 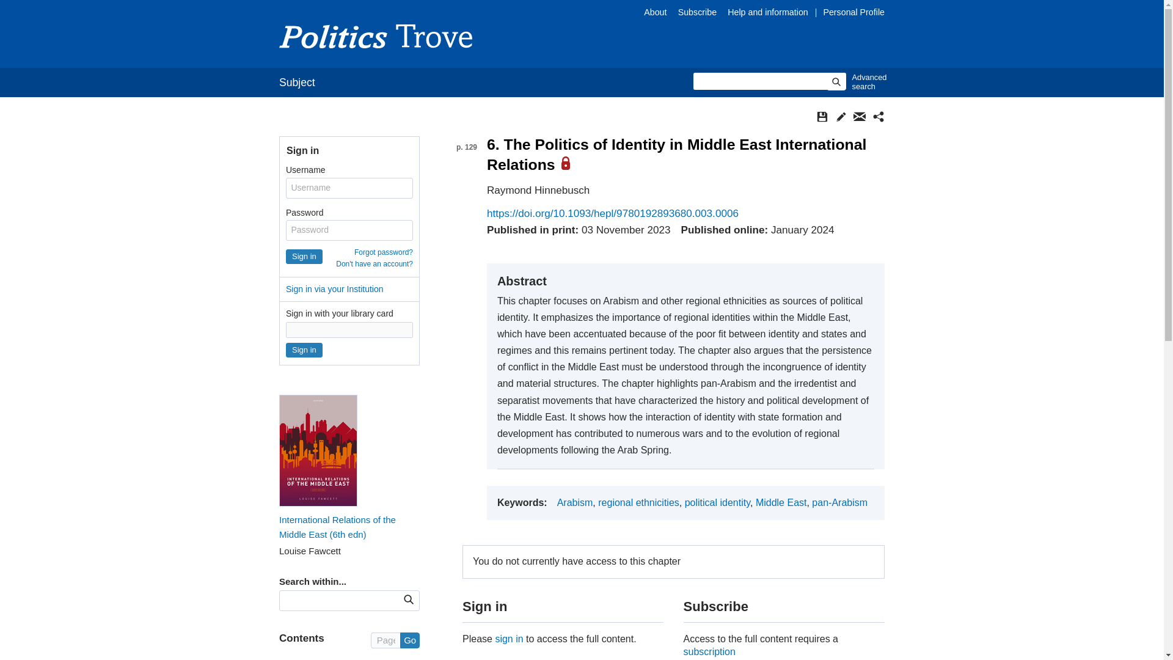 I want to click on Sign in, so click(x=304, y=350).